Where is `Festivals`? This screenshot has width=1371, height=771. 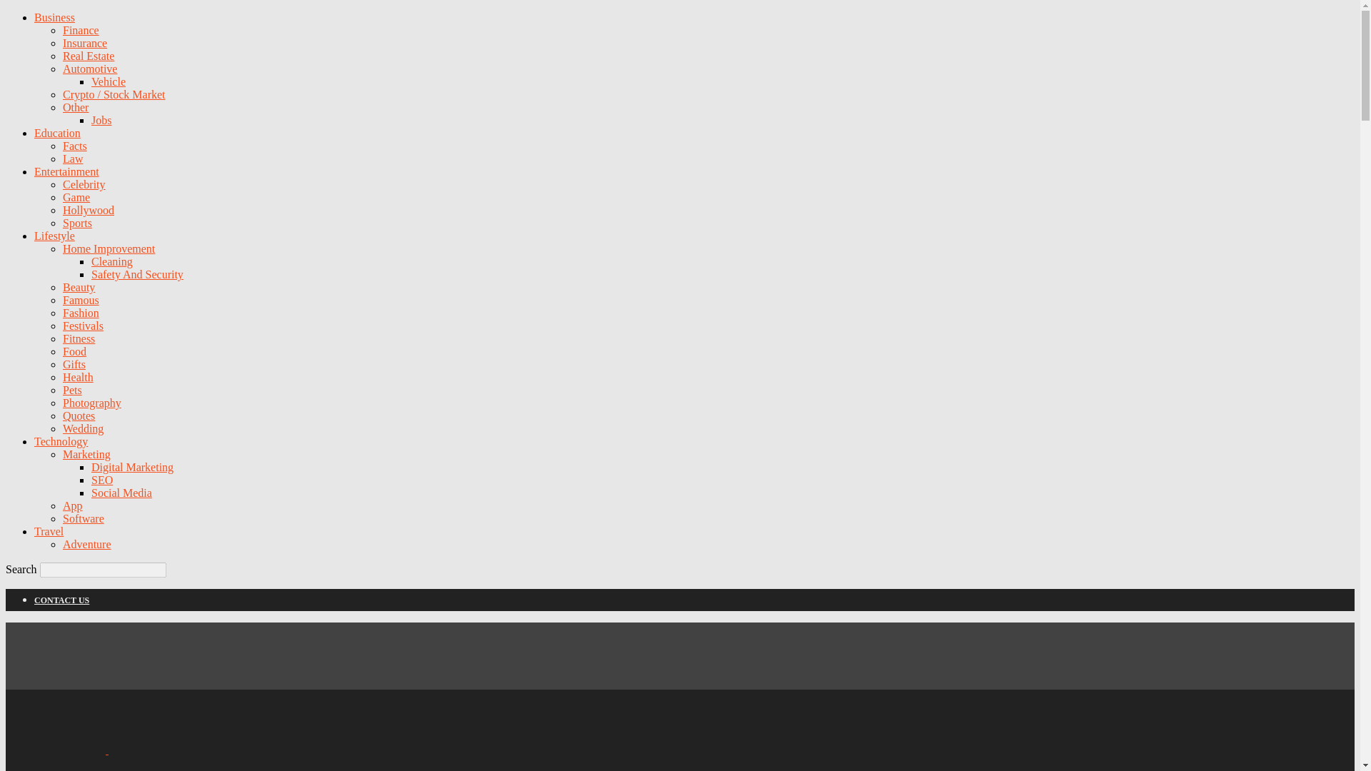 Festivals is located at coordinates (83, 326).